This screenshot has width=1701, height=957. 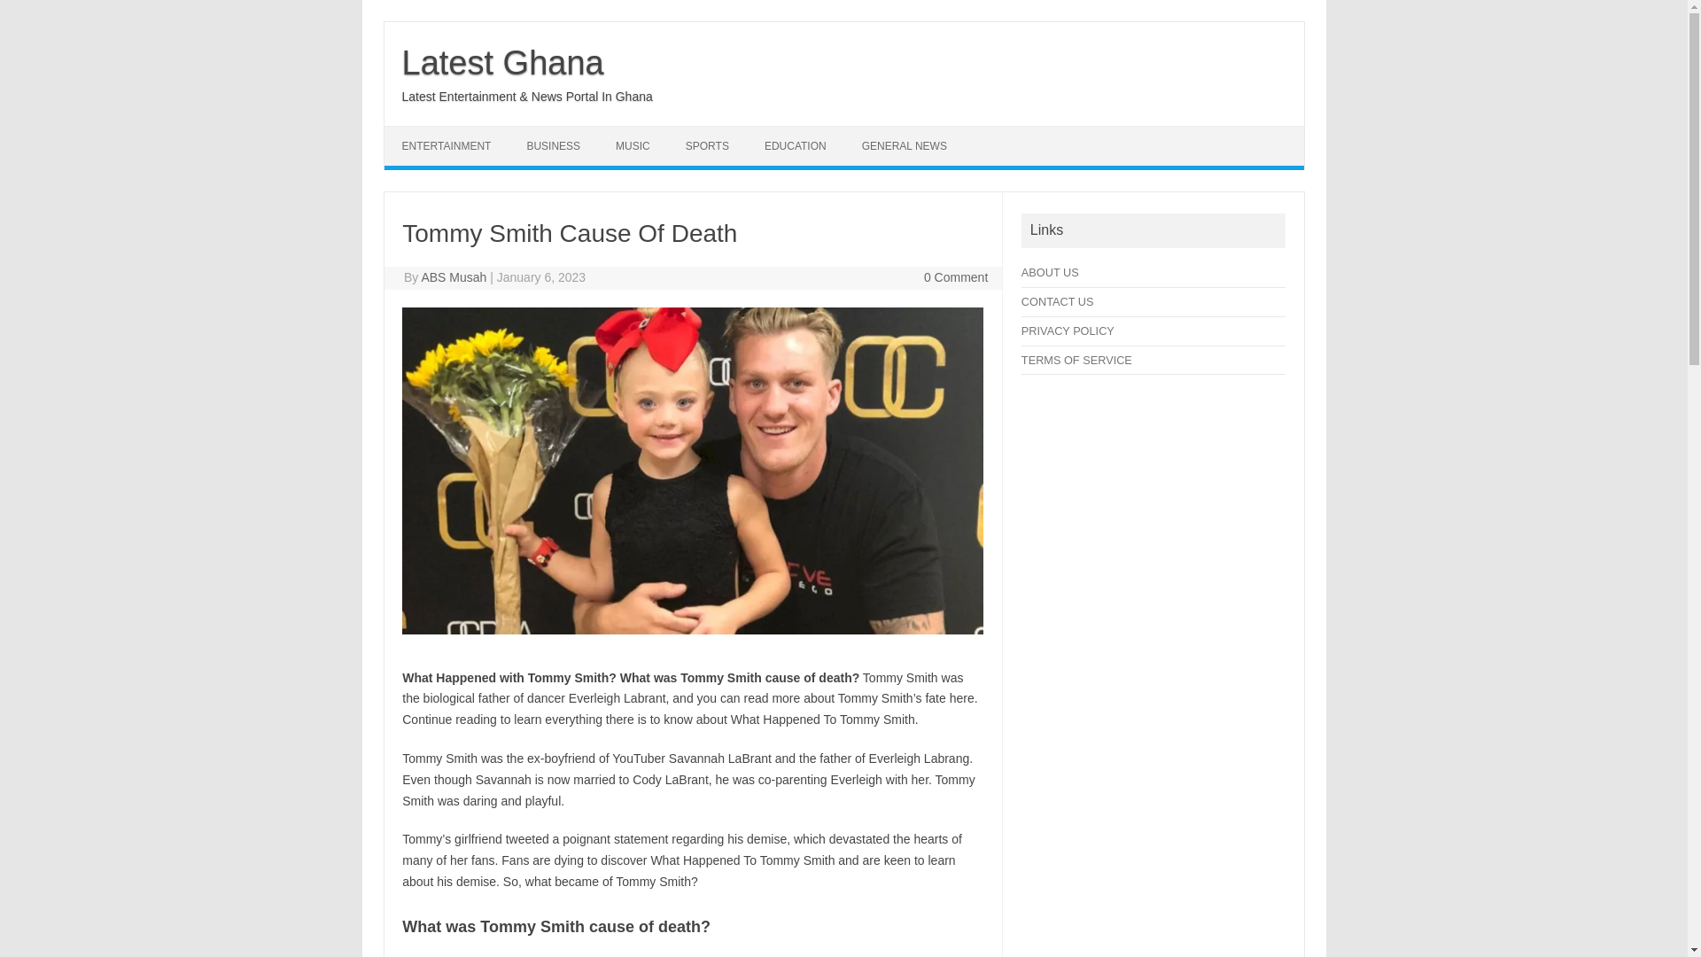 What do you see at coordinates (447, 145) in the screenshot?
I see `ENTERTAINMENT` at bounding box center [447, 145].